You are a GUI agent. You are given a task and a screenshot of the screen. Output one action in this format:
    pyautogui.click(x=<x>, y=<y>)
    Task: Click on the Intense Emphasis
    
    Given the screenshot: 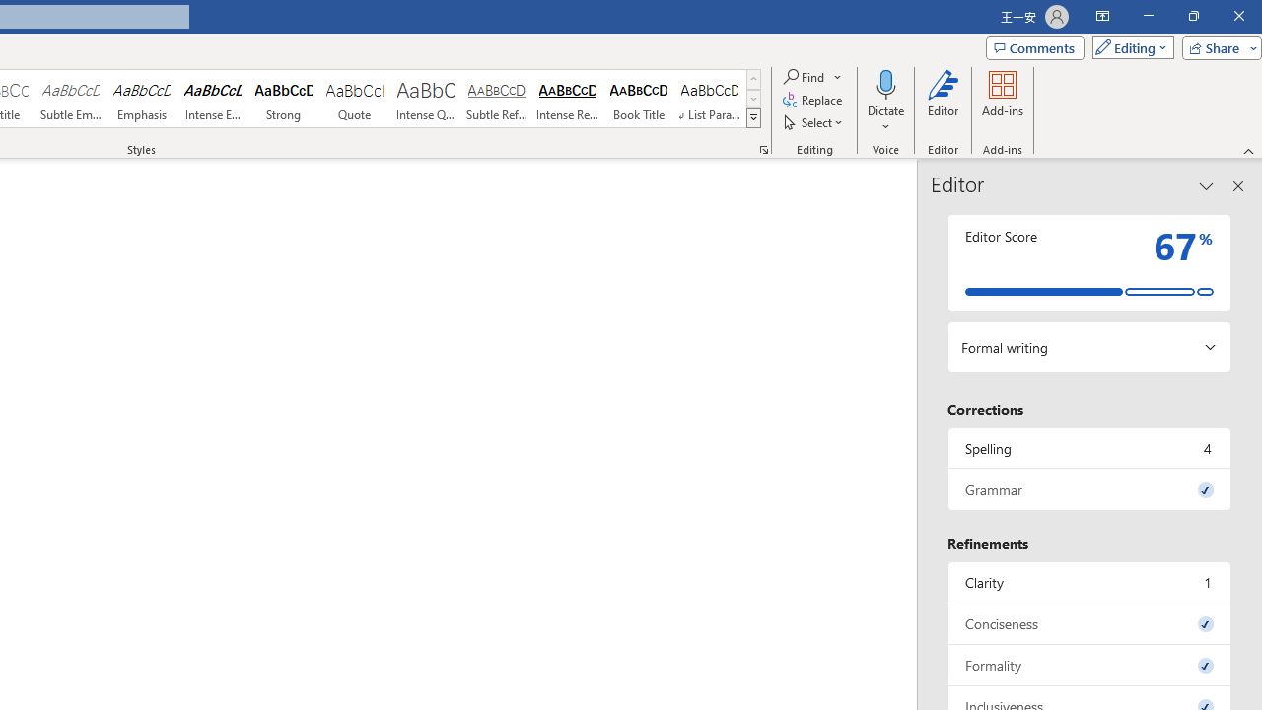 What is the action you would take?
    pyautogui.click(x=213, y=99)
    